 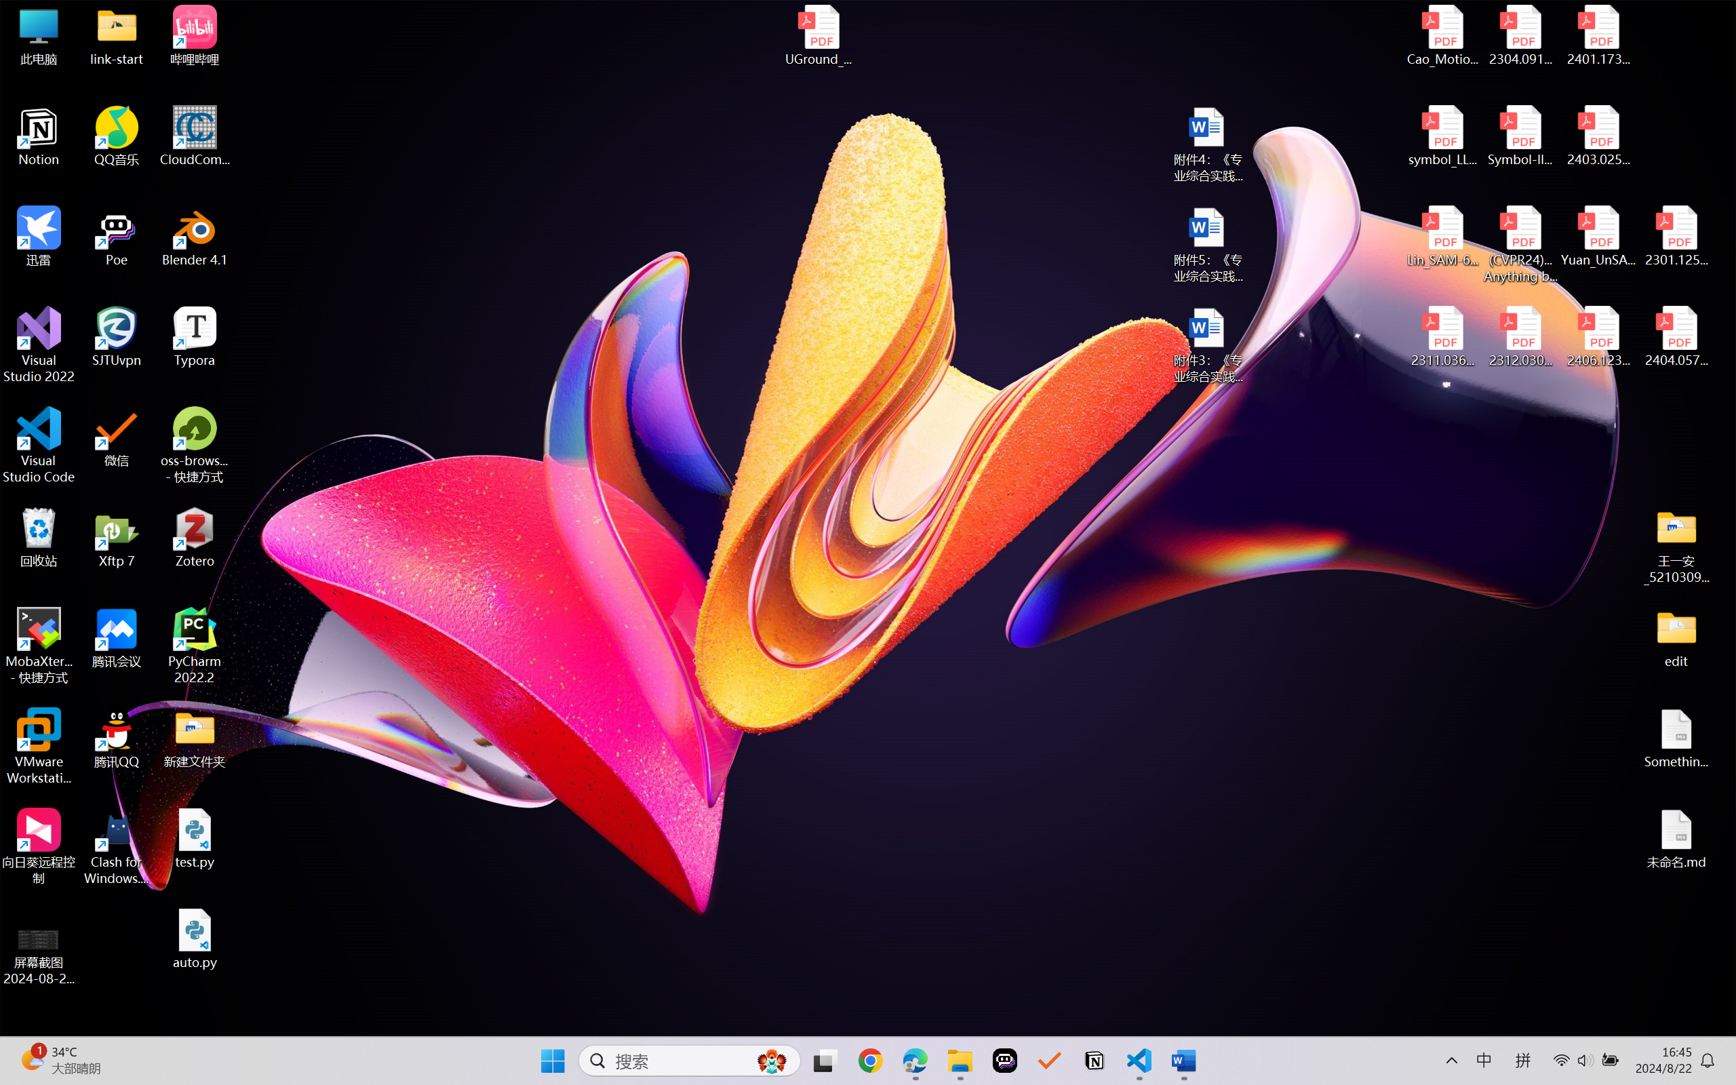 I want to click on (CVPR24)Matching Anything by Segmenting Anything.pdf, so click(x=1520, y=244).